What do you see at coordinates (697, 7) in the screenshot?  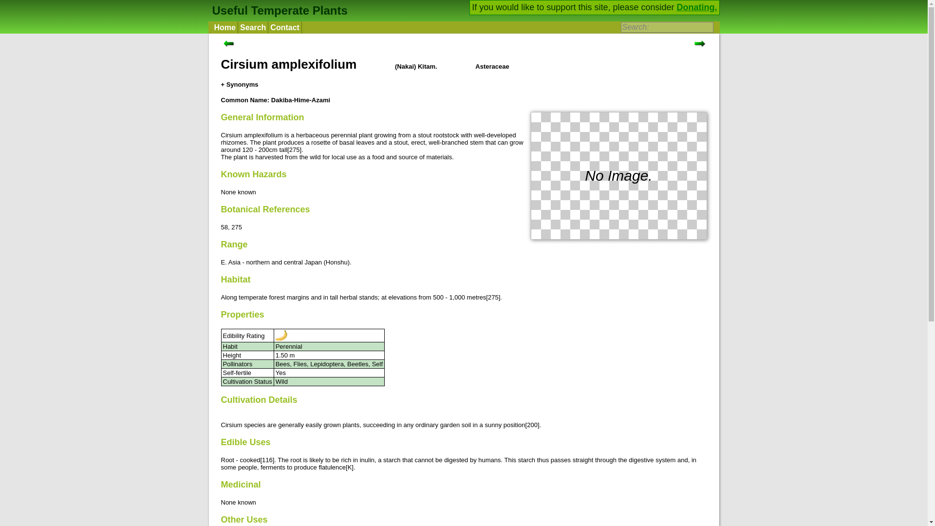 I see `Donating.` at bounding box center [697, 7].